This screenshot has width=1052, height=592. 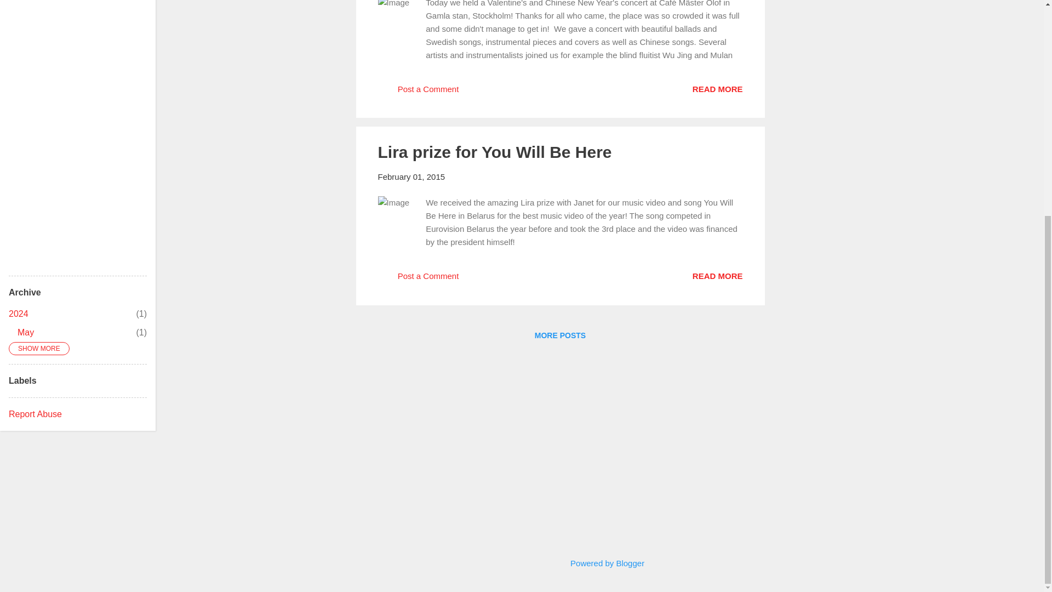 What do you see at coordinates (495, 152) in the screenshot?
I see `Lira prize for You Will Be Here` at bounding box center [495, 152].